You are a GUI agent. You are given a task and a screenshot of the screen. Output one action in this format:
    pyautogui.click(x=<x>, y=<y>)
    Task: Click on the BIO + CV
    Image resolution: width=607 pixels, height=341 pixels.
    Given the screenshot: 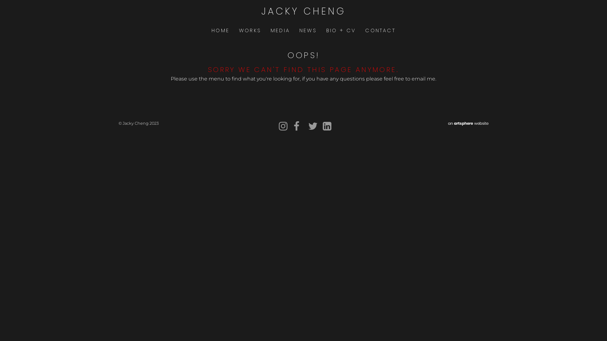 What is the action you would take?
    pyautogui.click(x=341, y=31)
    